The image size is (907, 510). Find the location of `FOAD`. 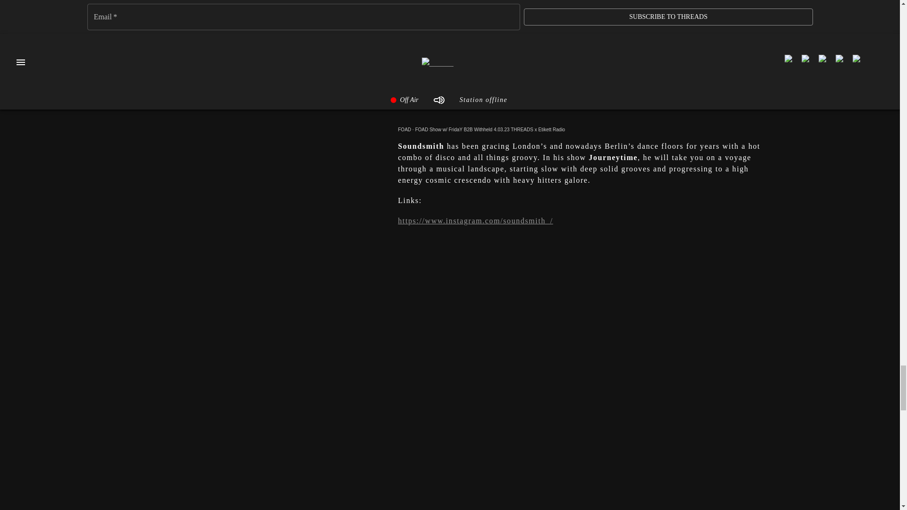

FOAD is located at coordinates (404, 129).